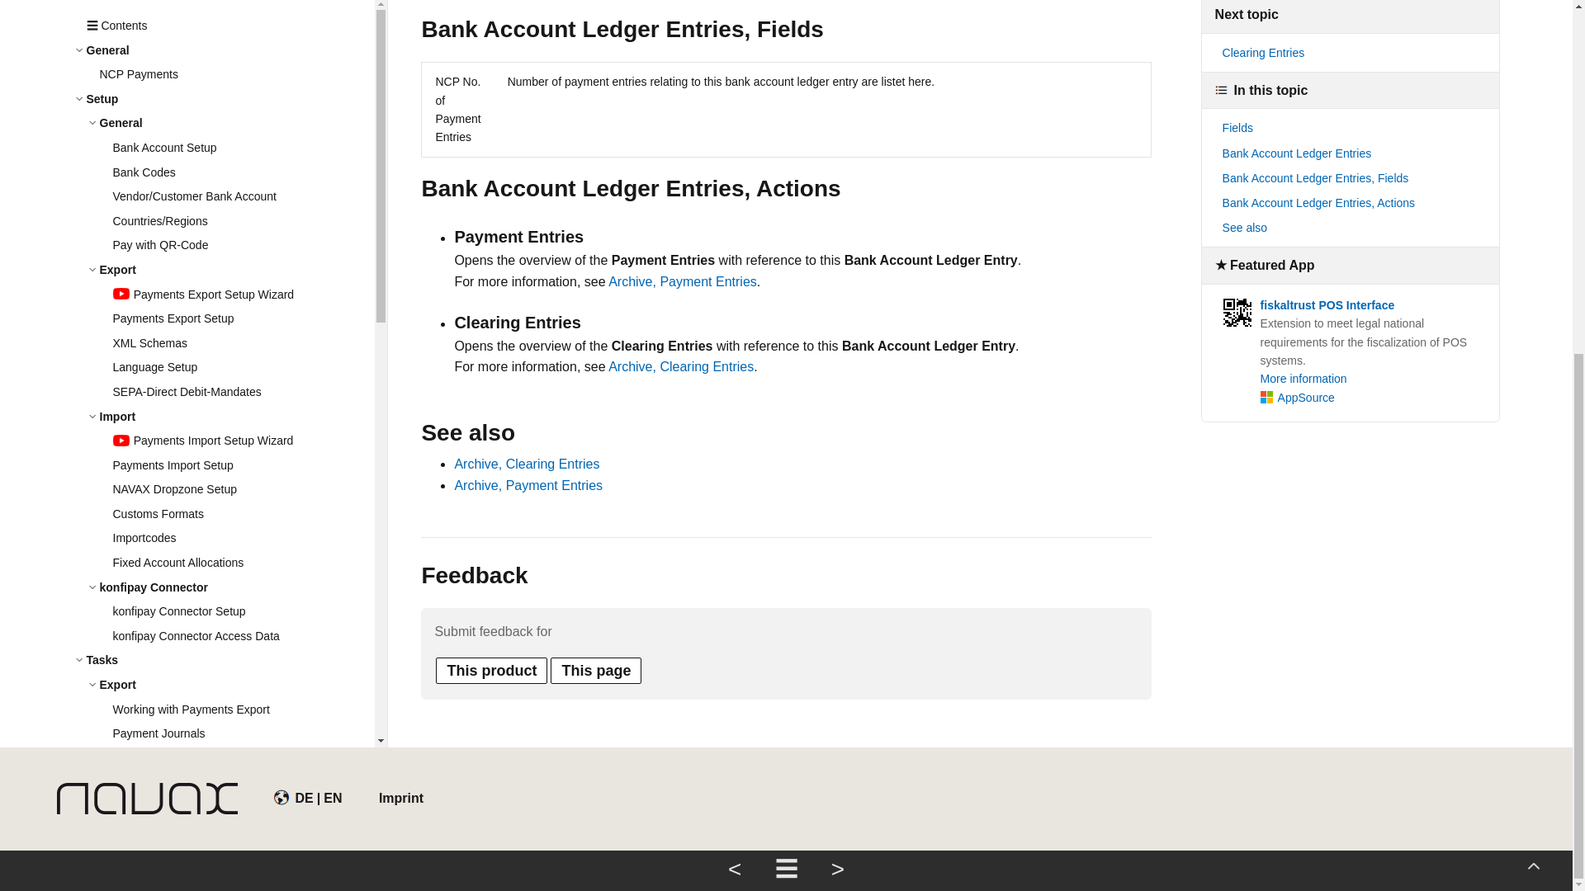  Describe the element at coordinates (243, 378) in the screenshot. I see `Payment Notification E-Mail Suggestion` at that location.